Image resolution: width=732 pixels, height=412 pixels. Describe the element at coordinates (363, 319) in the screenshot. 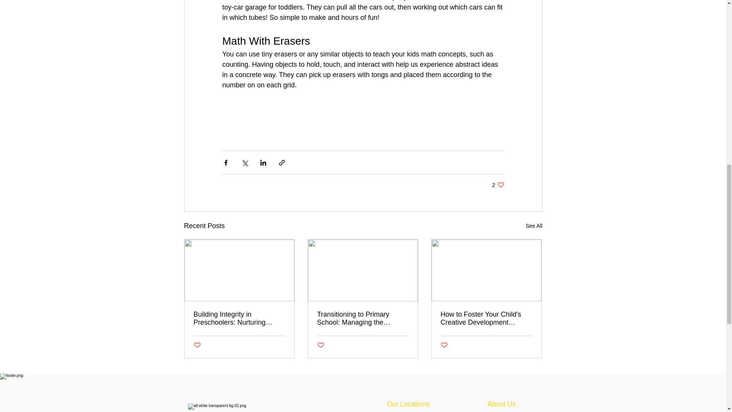

I see `See All` at that location.